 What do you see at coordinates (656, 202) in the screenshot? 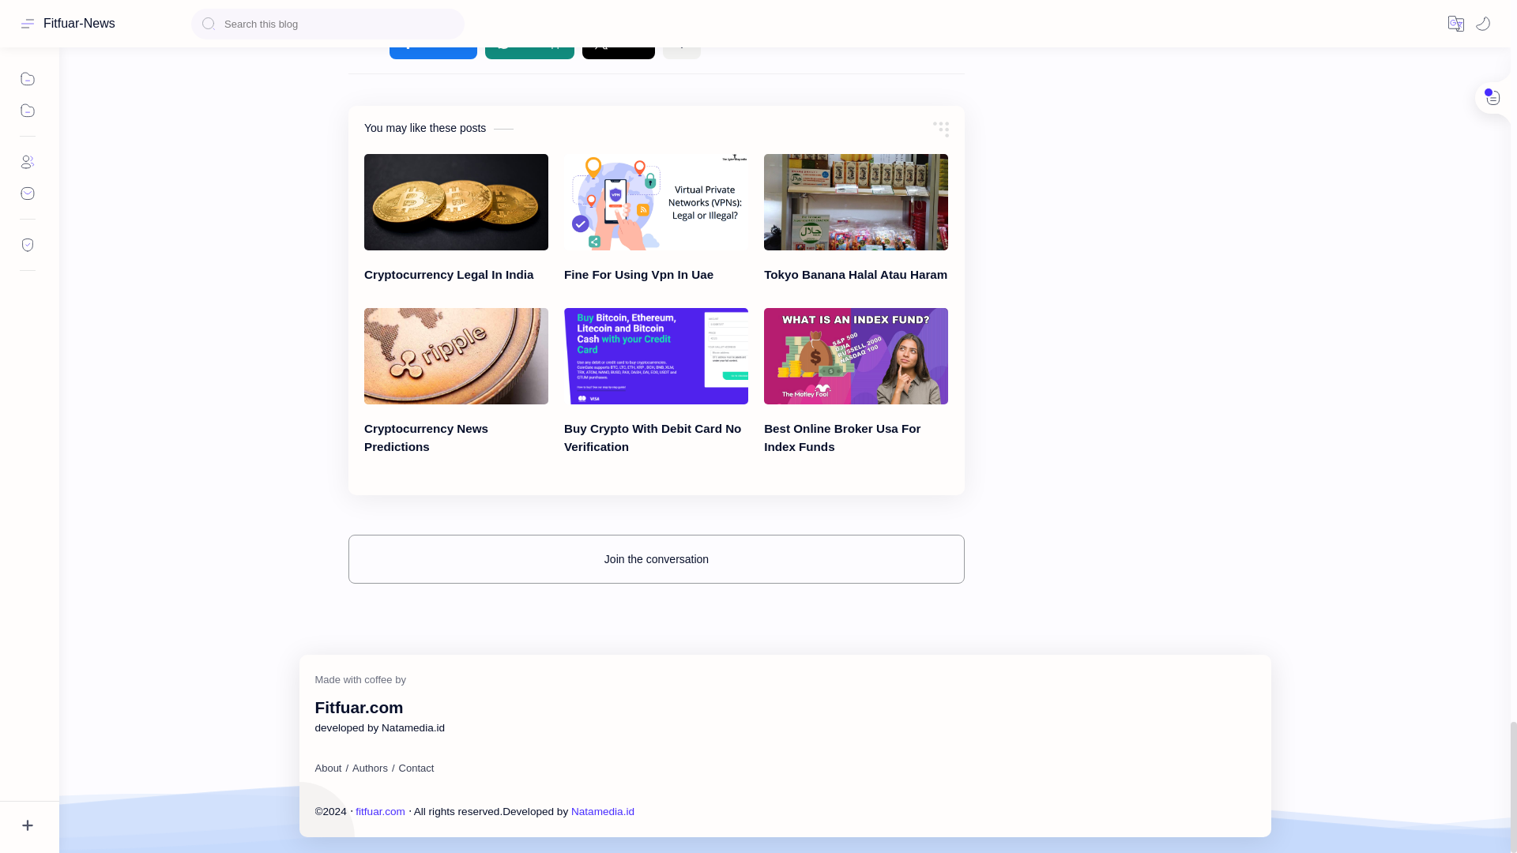
I see `Fine For Using Vpn In Uae` at bounding box center [656, 202].